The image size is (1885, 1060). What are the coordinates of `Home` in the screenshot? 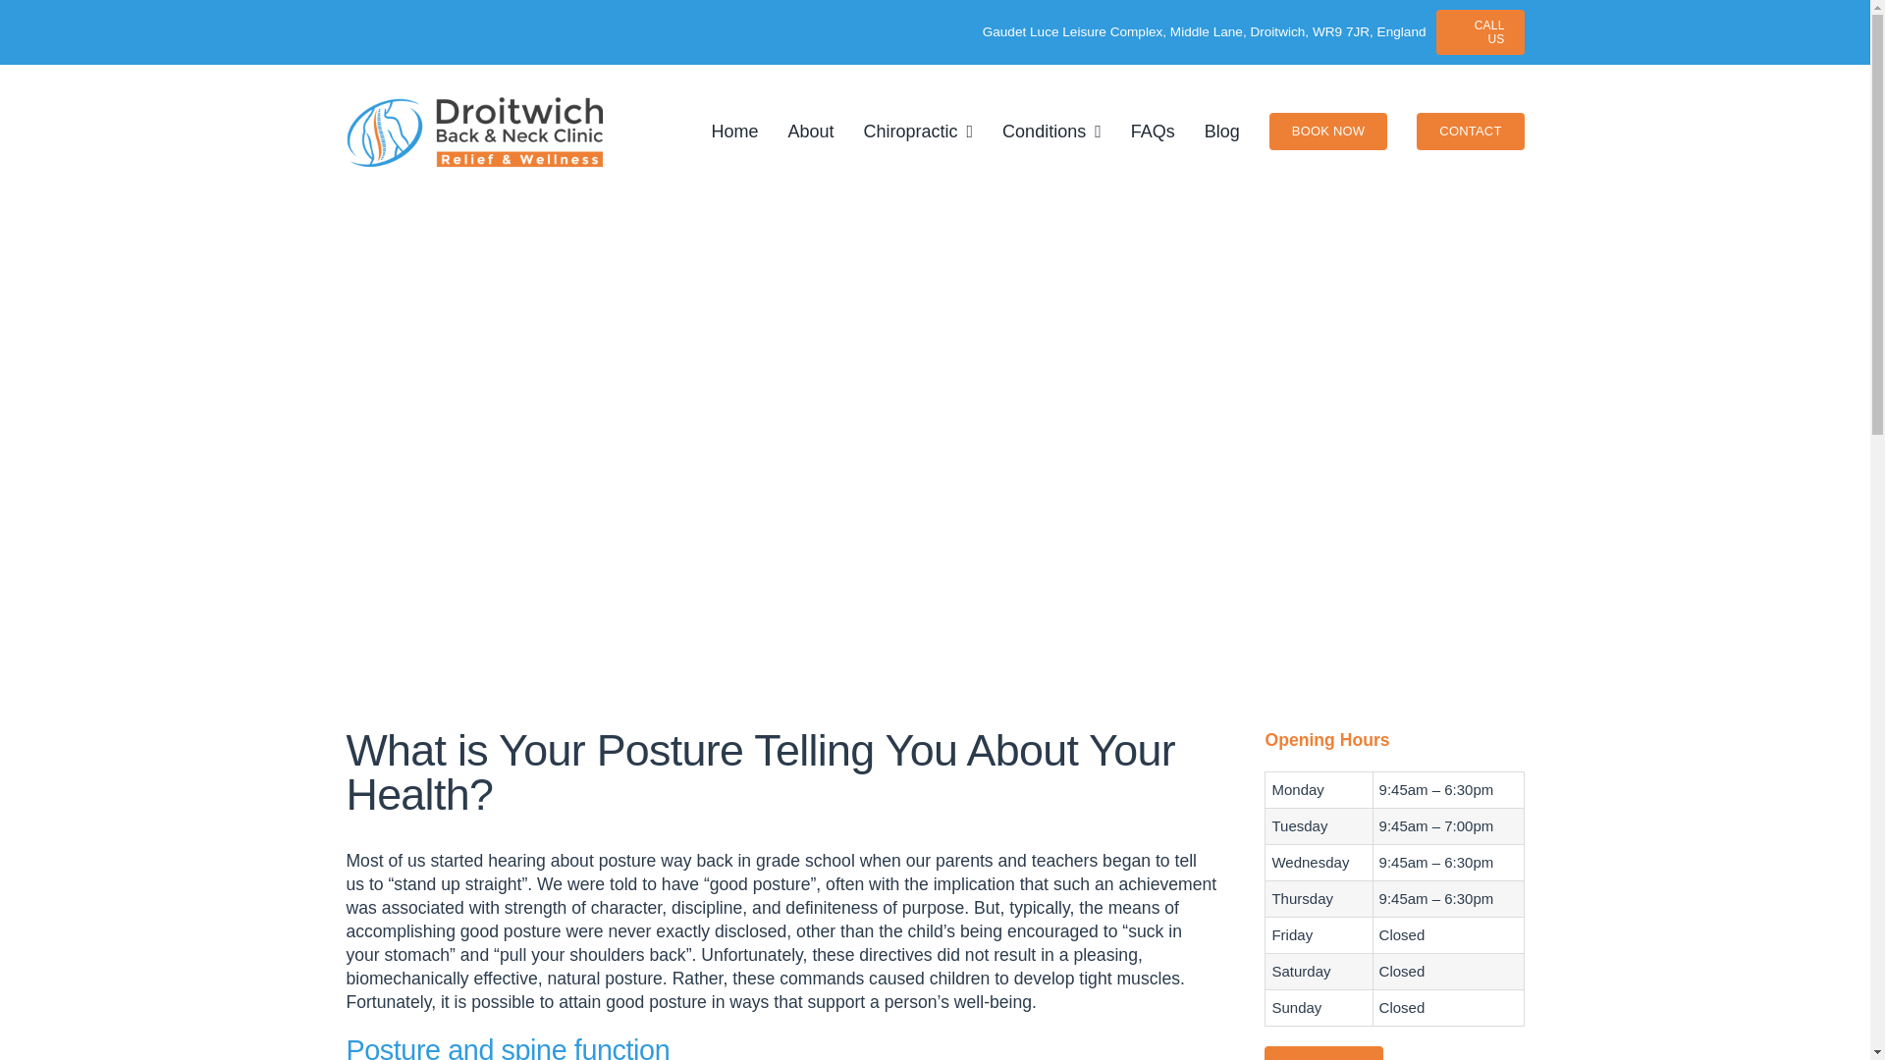 It's located at (733, 132).